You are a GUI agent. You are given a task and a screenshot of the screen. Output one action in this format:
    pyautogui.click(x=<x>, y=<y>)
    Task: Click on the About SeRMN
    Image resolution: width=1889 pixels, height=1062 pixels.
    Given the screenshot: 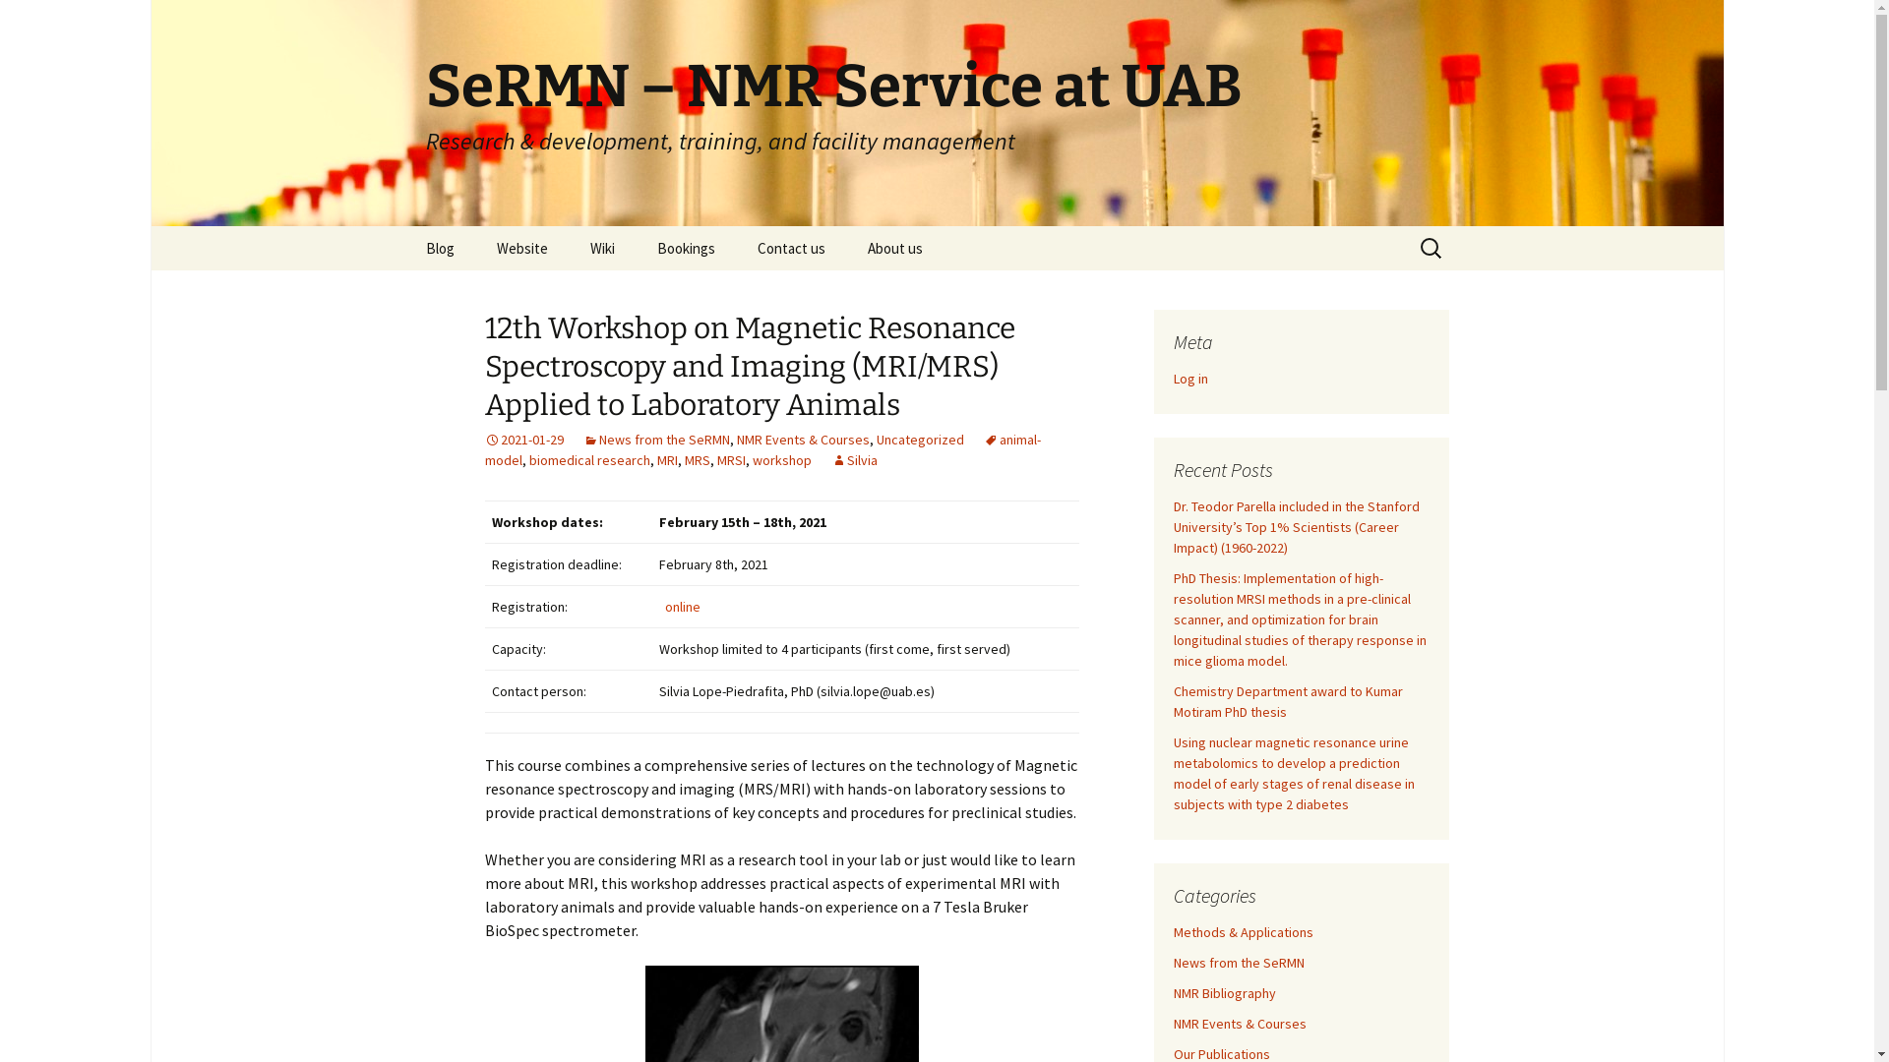 What is the action you would take?
    pyautogui.click(x=946, y=293)
    